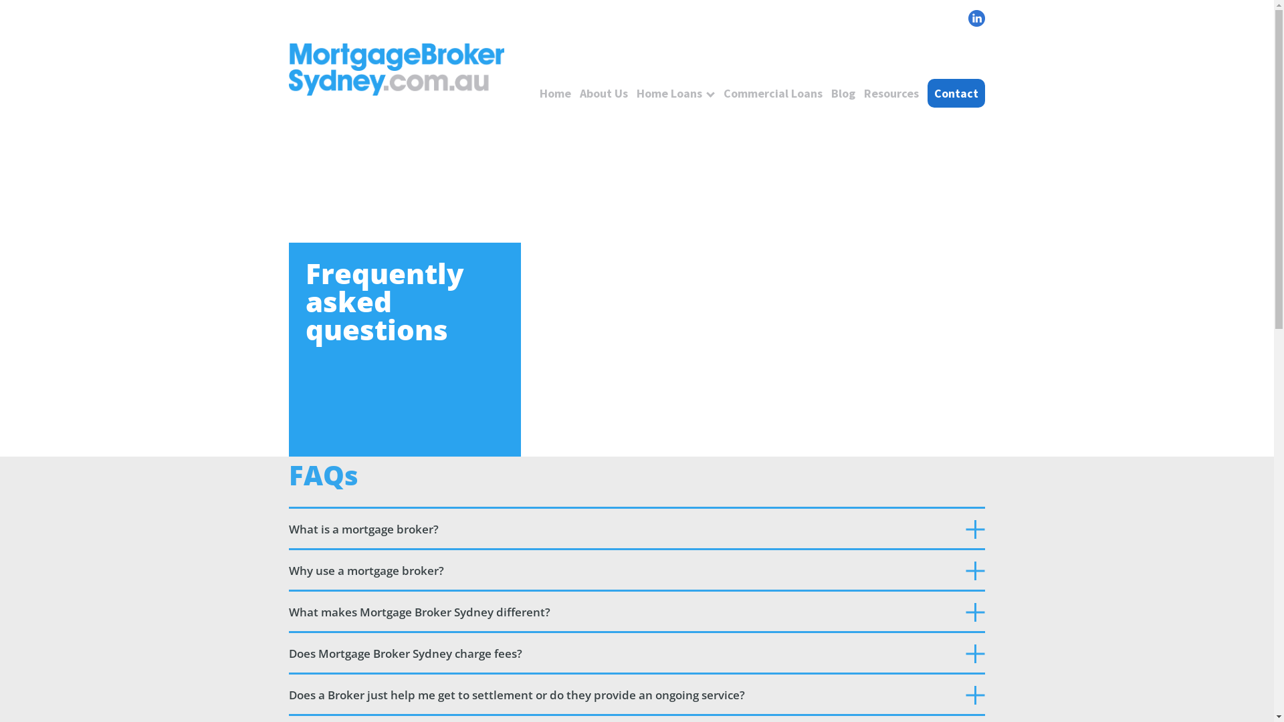 The height and width of the screenshot is (722, 1284). What do you see at coordinates (397, 70) in the screenshot?
I see `logo` at bounding box center [397, 70].